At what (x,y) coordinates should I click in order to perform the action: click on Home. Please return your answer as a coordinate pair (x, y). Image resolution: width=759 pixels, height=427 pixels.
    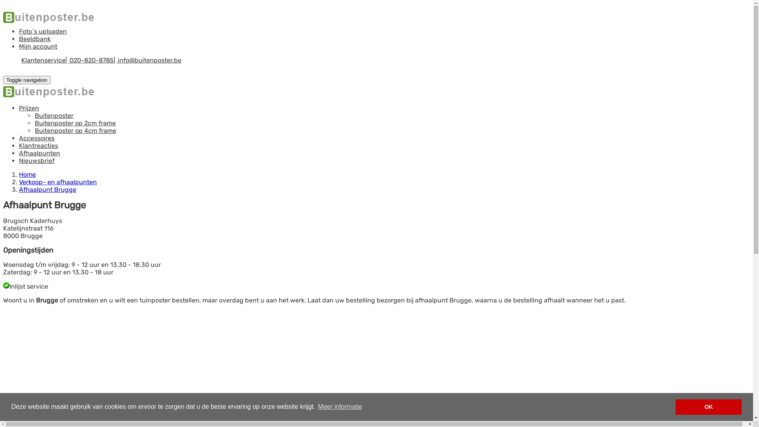
    Looking at the image, I should click on (28, 175).